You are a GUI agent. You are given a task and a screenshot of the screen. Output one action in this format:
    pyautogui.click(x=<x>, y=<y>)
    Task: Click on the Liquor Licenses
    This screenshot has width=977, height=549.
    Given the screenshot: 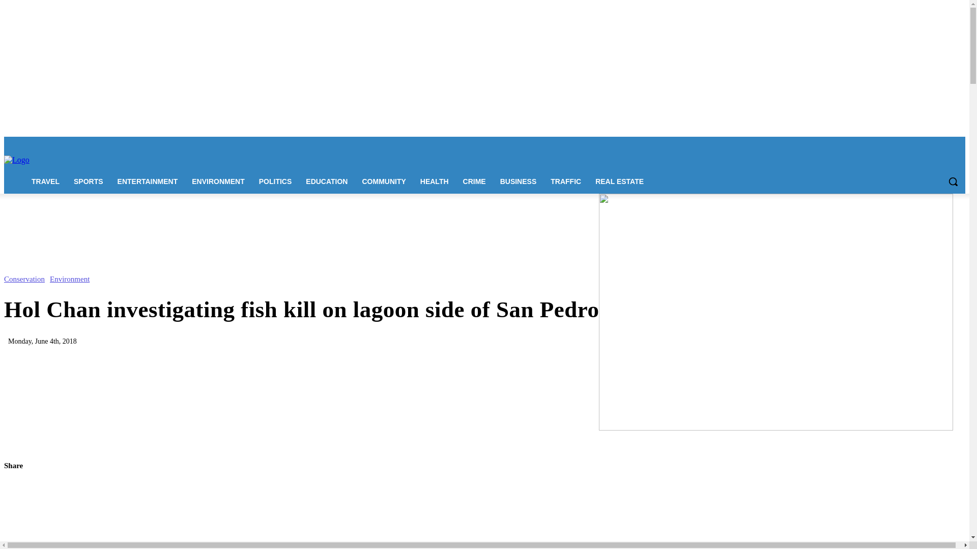 What is the action you would take?
    pyautogui.click(x=252, y=143)
    